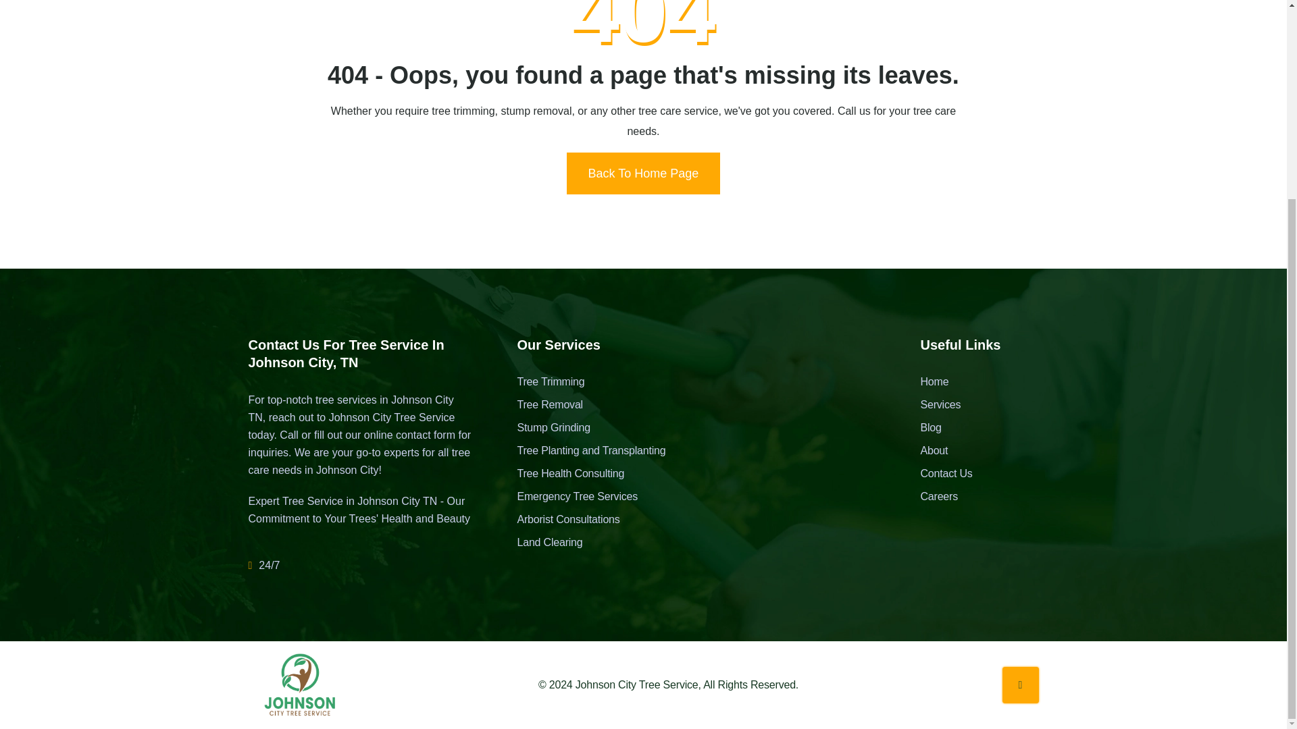 The image size is (1297, 729). Describe the element at coordinates (590, 474) in the screenshot. I see `Tree Health Consulting` at that location.